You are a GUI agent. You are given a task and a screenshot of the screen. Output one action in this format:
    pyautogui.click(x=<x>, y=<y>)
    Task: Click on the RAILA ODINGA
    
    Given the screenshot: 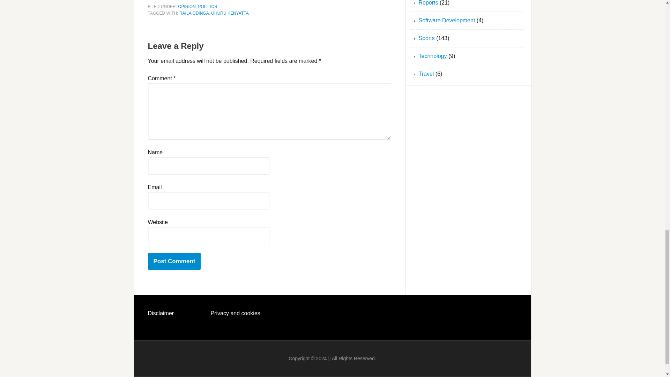 What is the action you would take?
    pyautogui.click(x=194, y=13)
    